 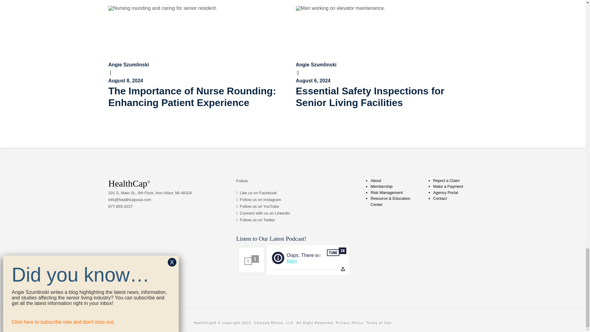 What do you see at coordinates (120, 207) in the screenshot?
I see `877.855.4227` at bounding box center [120, 207].